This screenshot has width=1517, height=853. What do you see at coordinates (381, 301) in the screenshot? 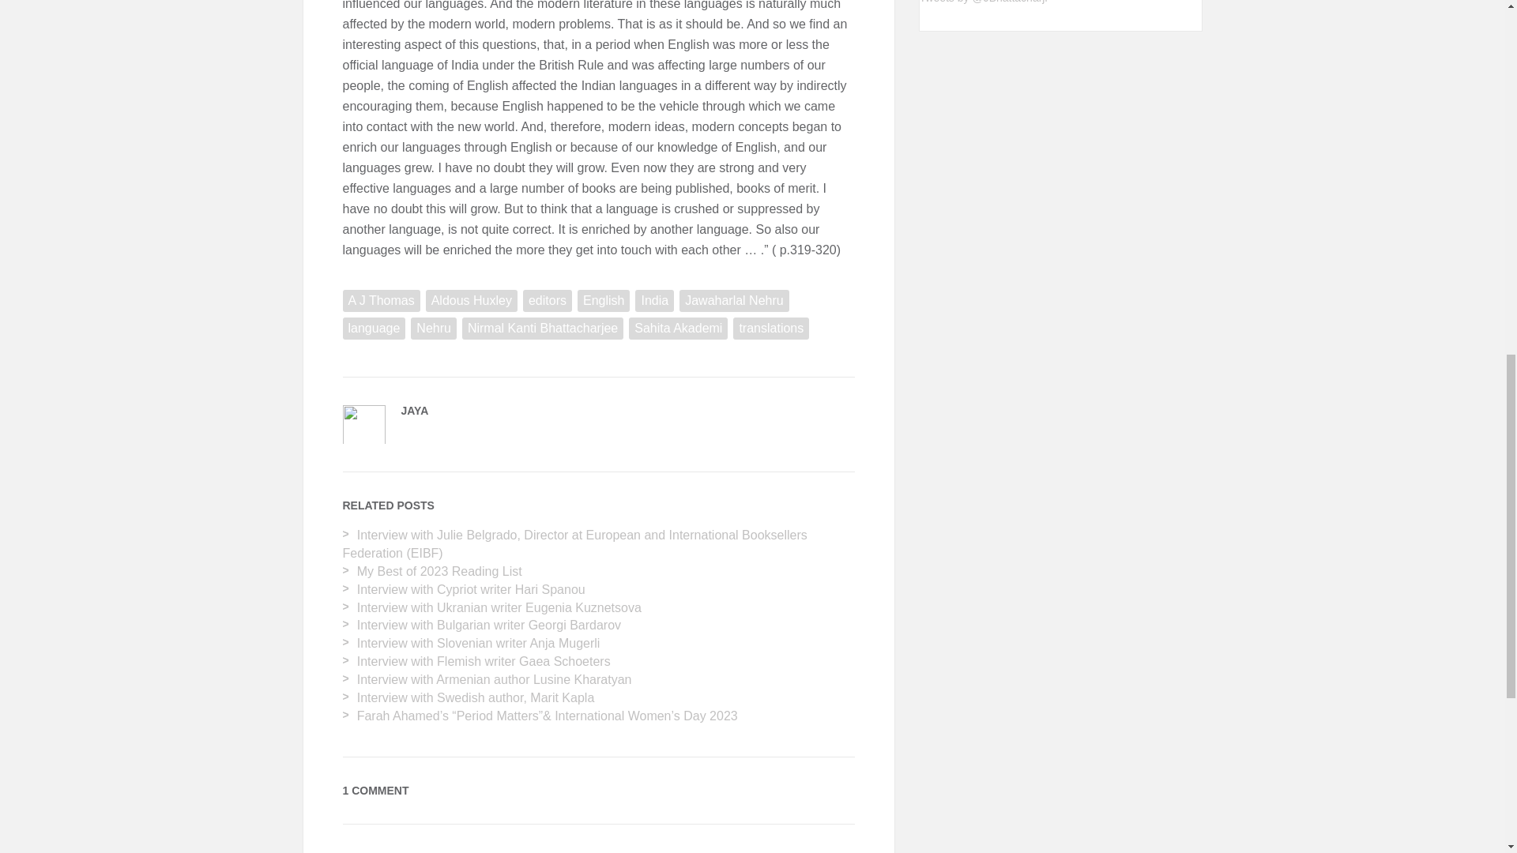
I see `A J Thomas` at bounding box center [381, 301].